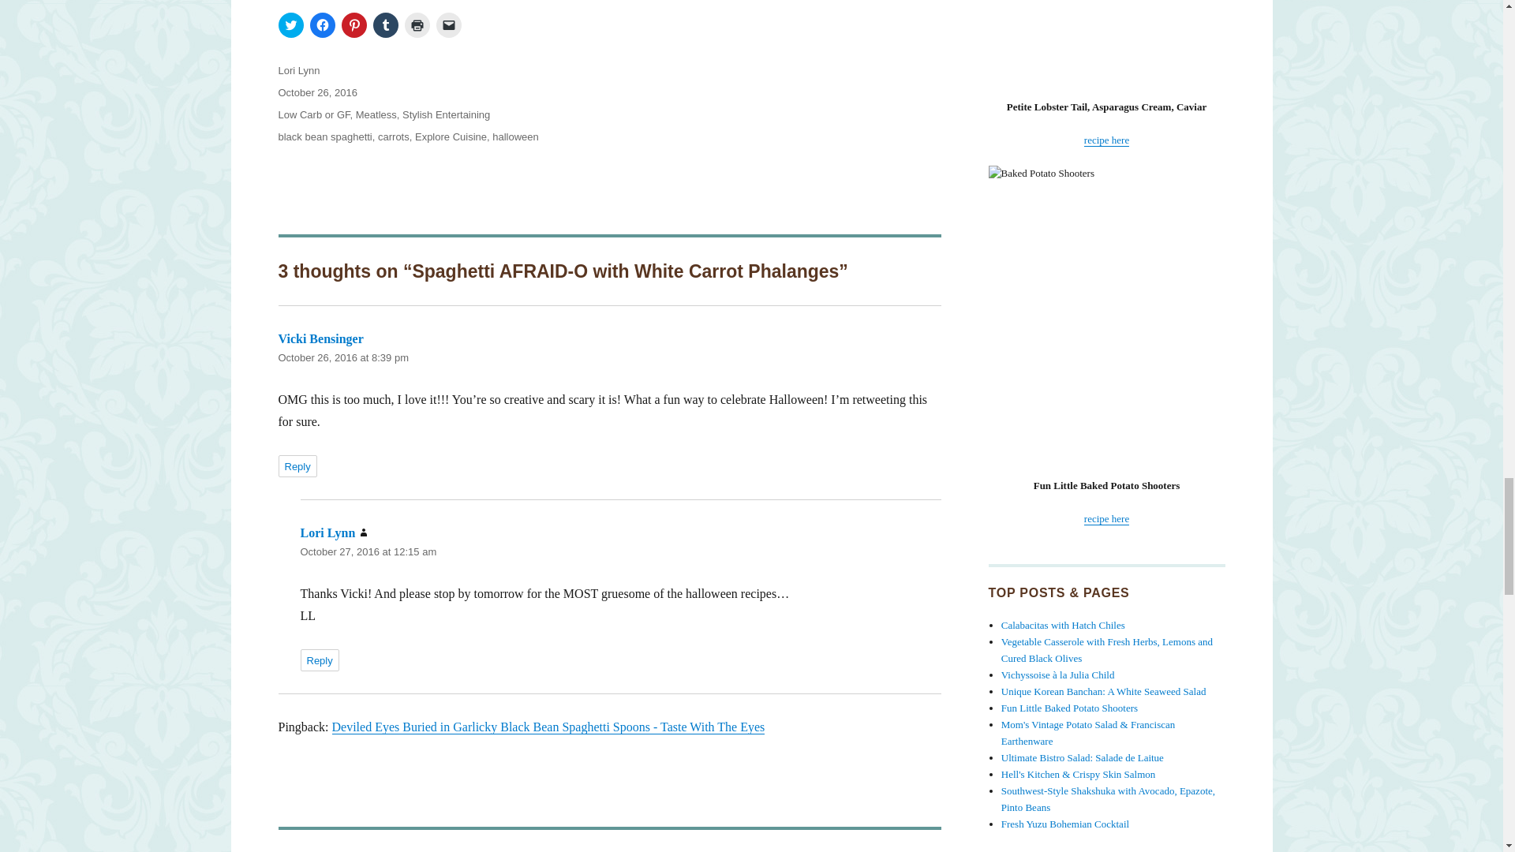 The width and height of the screenshot is (1515, 852). I want to click on Explore Cuisine, so click(451, 137).